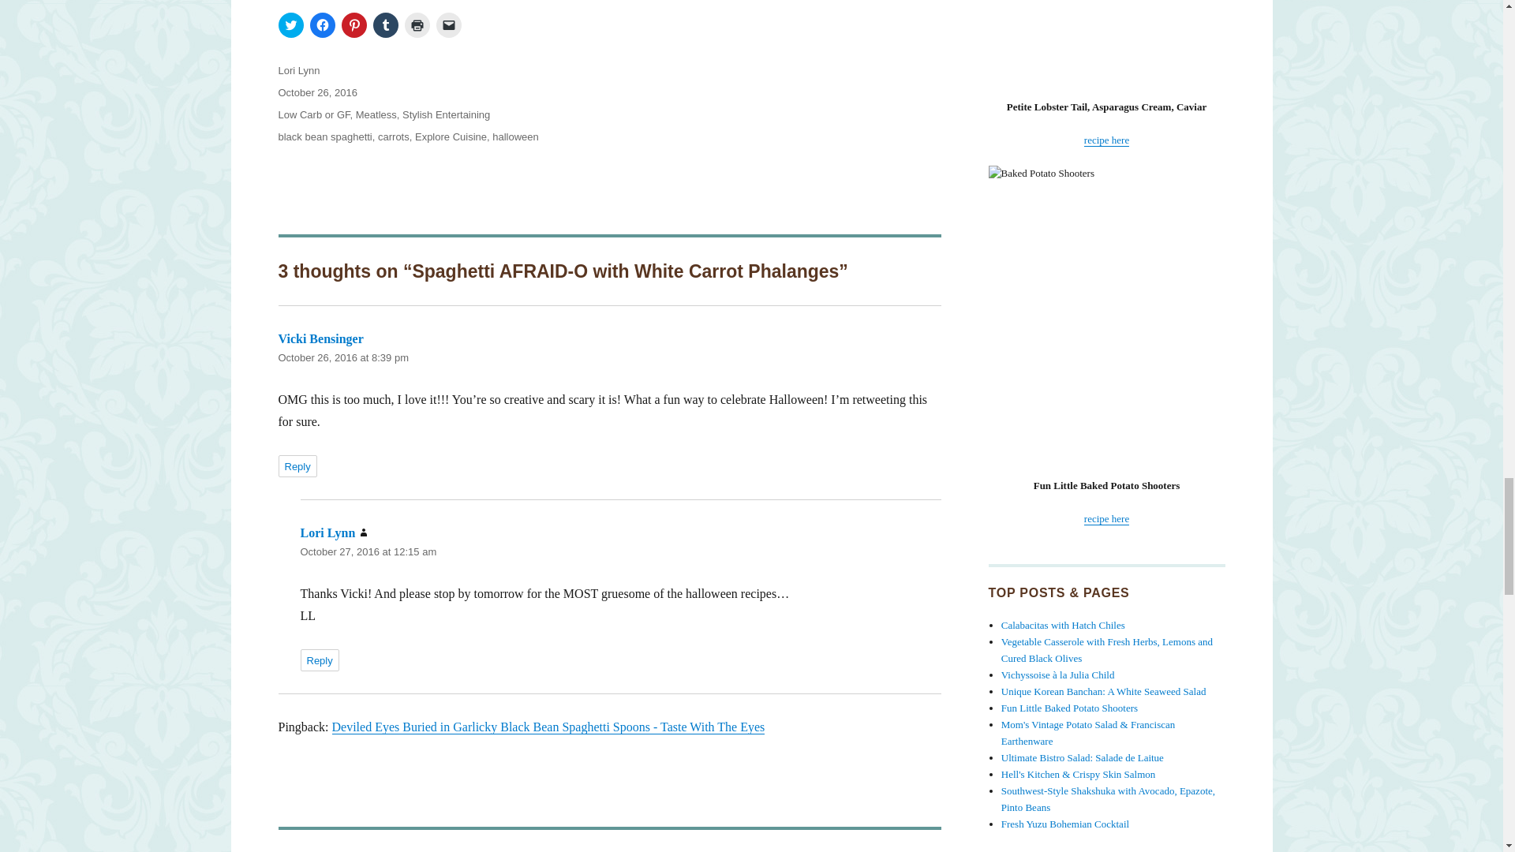 The width and height of the screenshot is (1515, 852). I want to click on Explore Cuisine, so click(451, 137).